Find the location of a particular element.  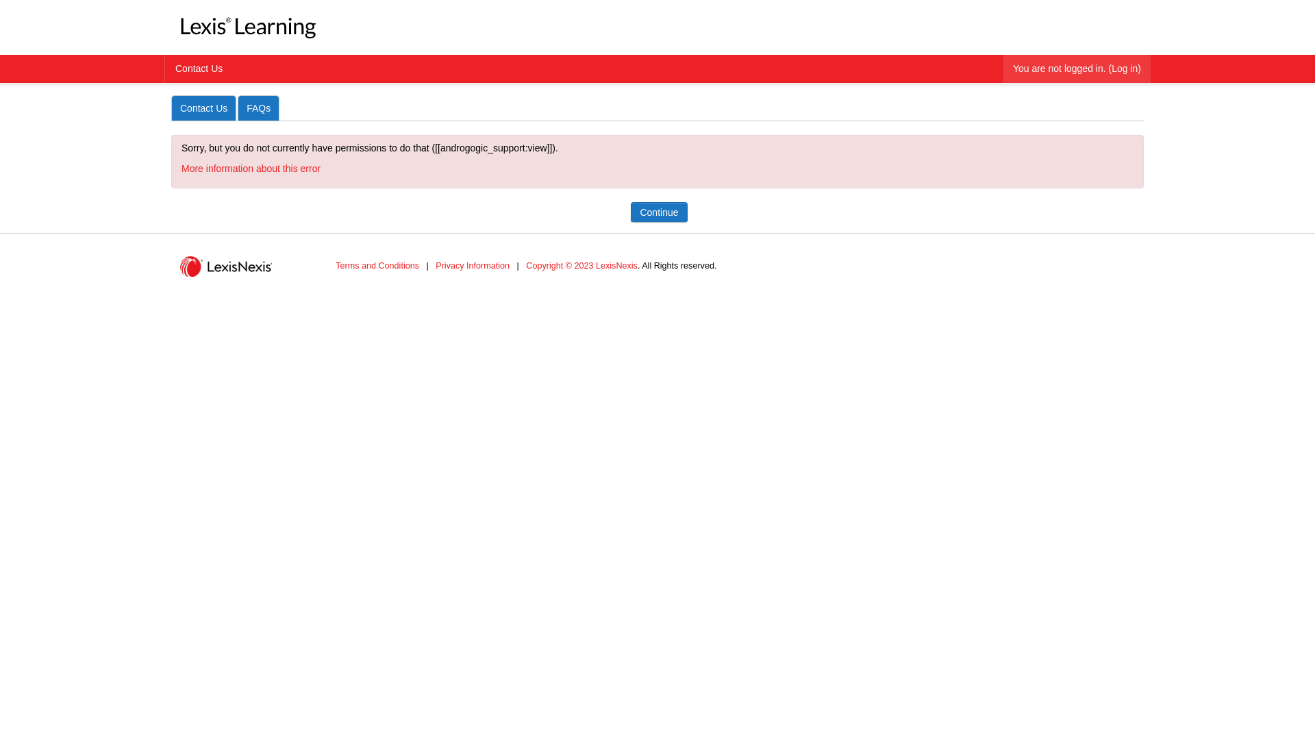

More information about this error is located at coordinates (251, 169).